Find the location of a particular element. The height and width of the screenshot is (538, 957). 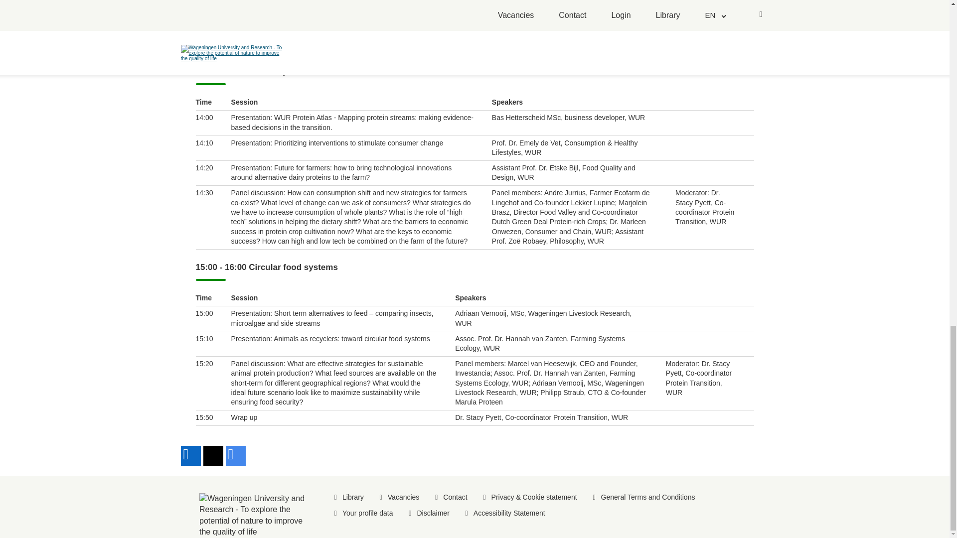

Library is located at coordinates (353, 497).